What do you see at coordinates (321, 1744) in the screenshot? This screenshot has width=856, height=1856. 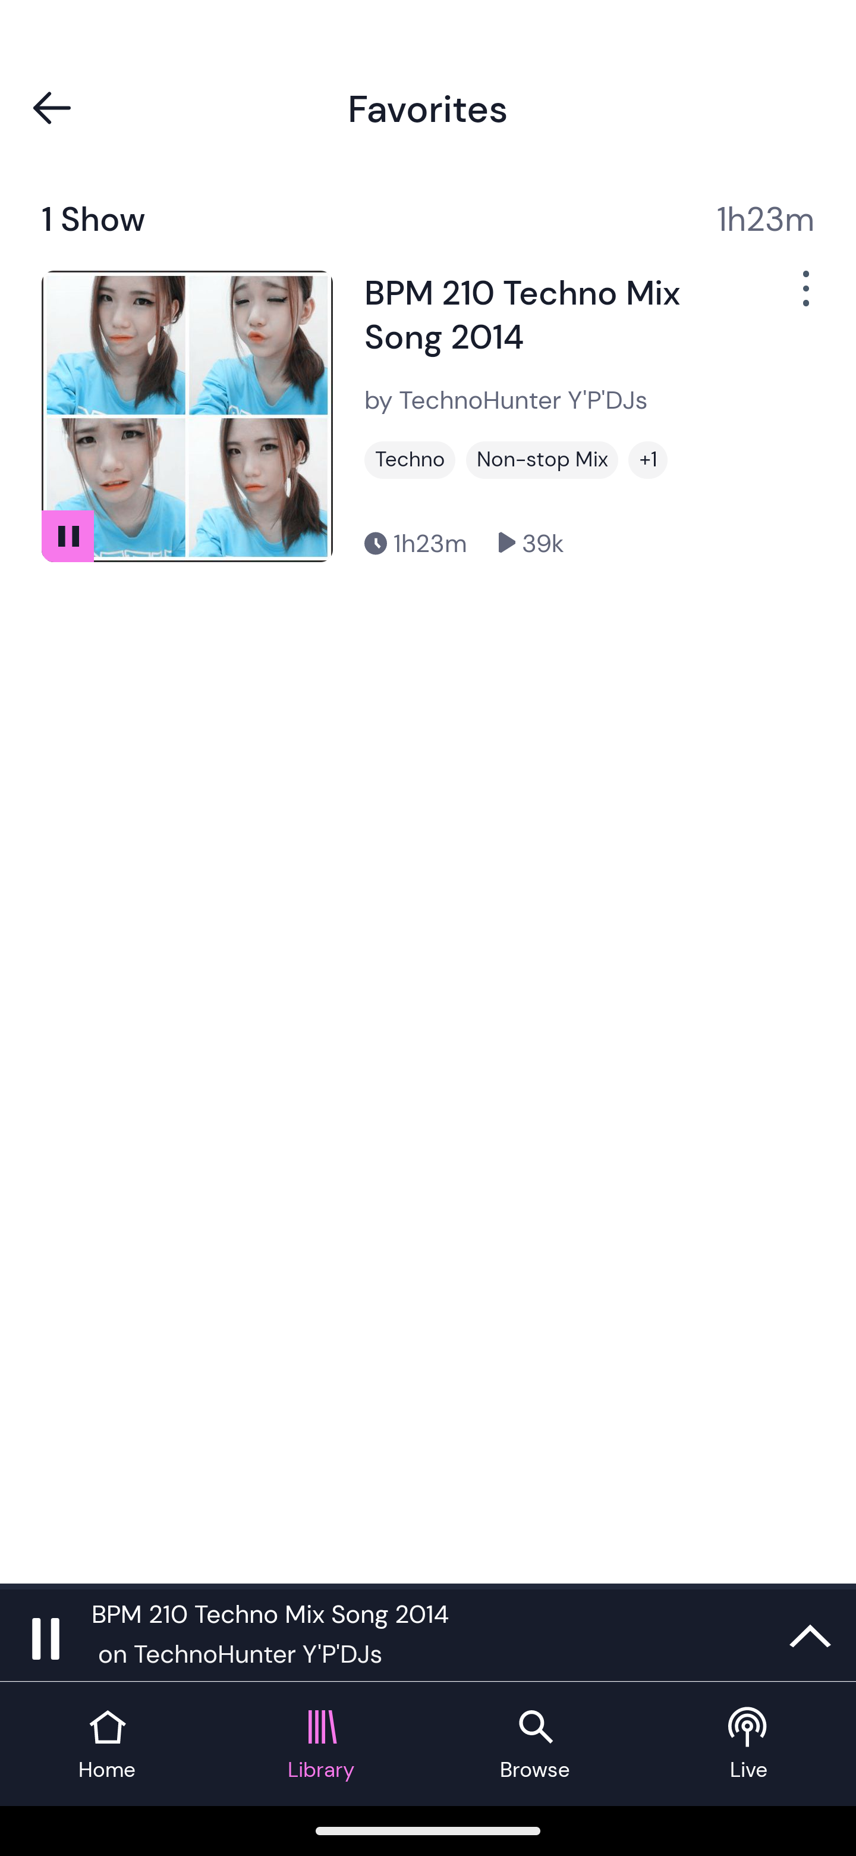 I see `Library tab Library` at bounding box center [321, 1744].